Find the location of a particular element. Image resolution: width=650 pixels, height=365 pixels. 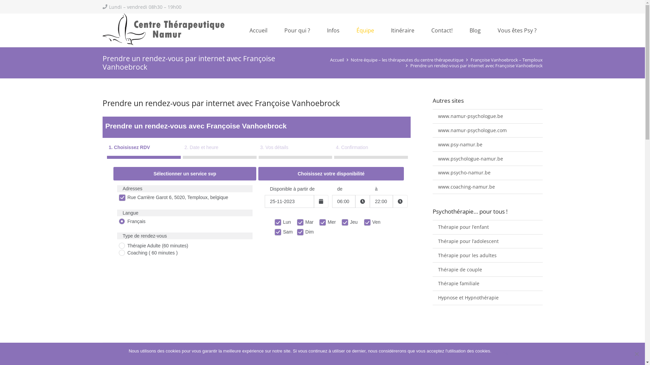

Pour qui ? is located at coordinates (297, 30).